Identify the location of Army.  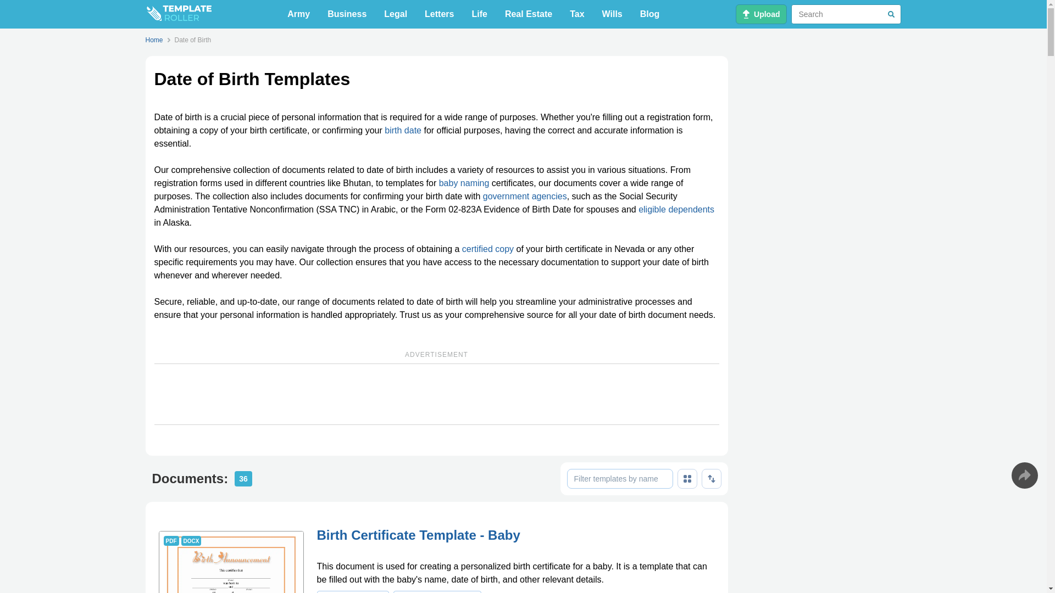
(298, 14).